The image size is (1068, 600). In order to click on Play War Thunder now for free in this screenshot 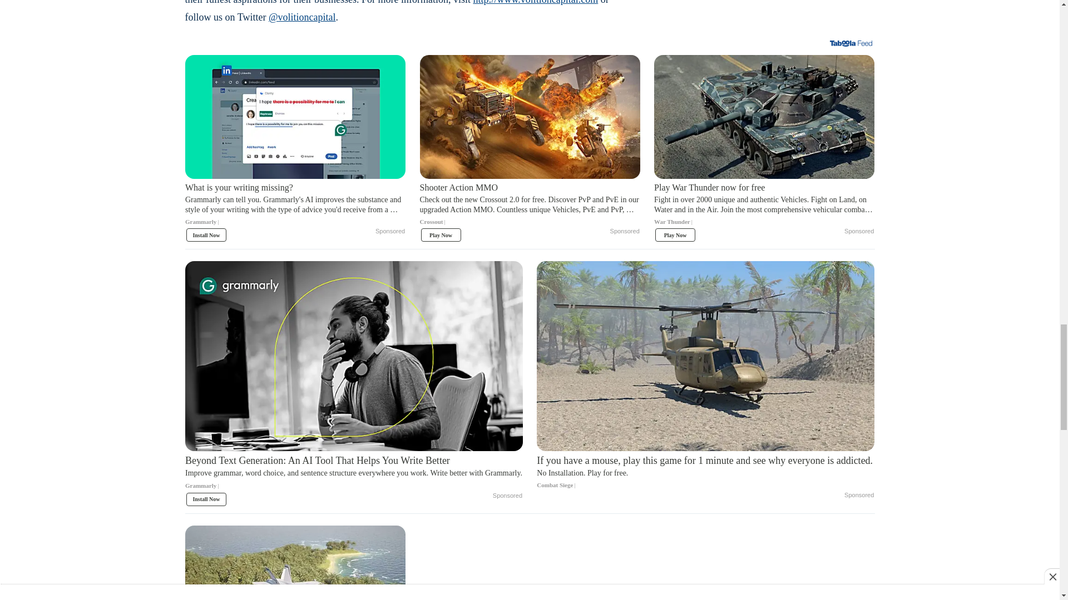, I will do `click(764, 117)`.